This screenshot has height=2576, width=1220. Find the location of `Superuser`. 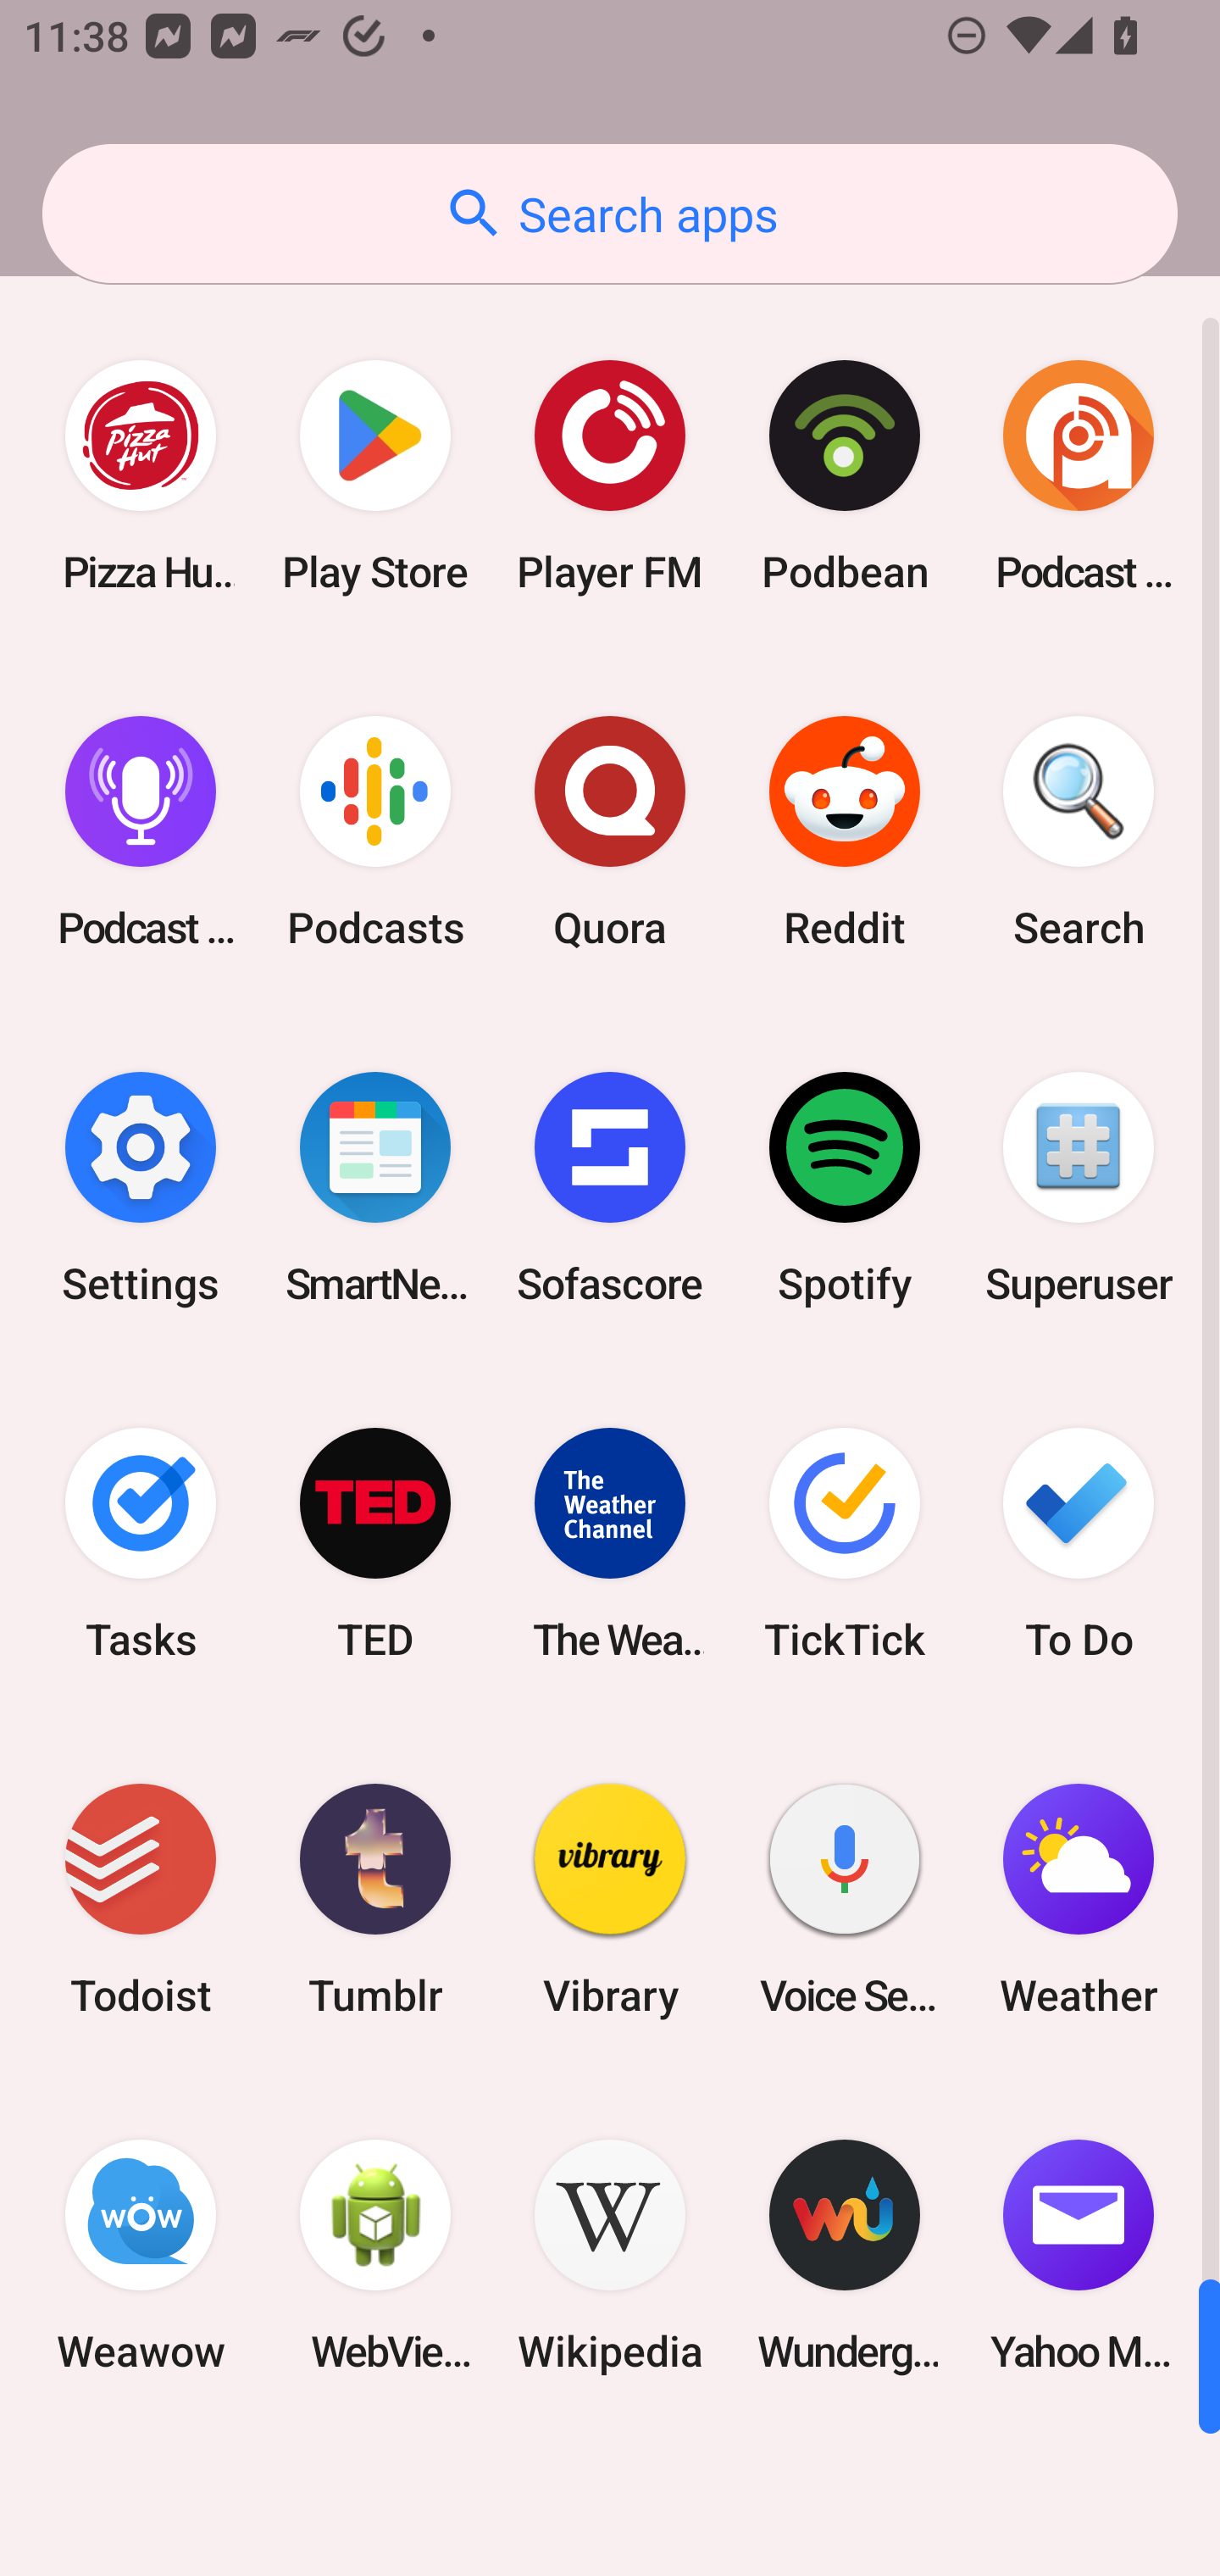

Superuser is located at coordinates (1079, 1187).